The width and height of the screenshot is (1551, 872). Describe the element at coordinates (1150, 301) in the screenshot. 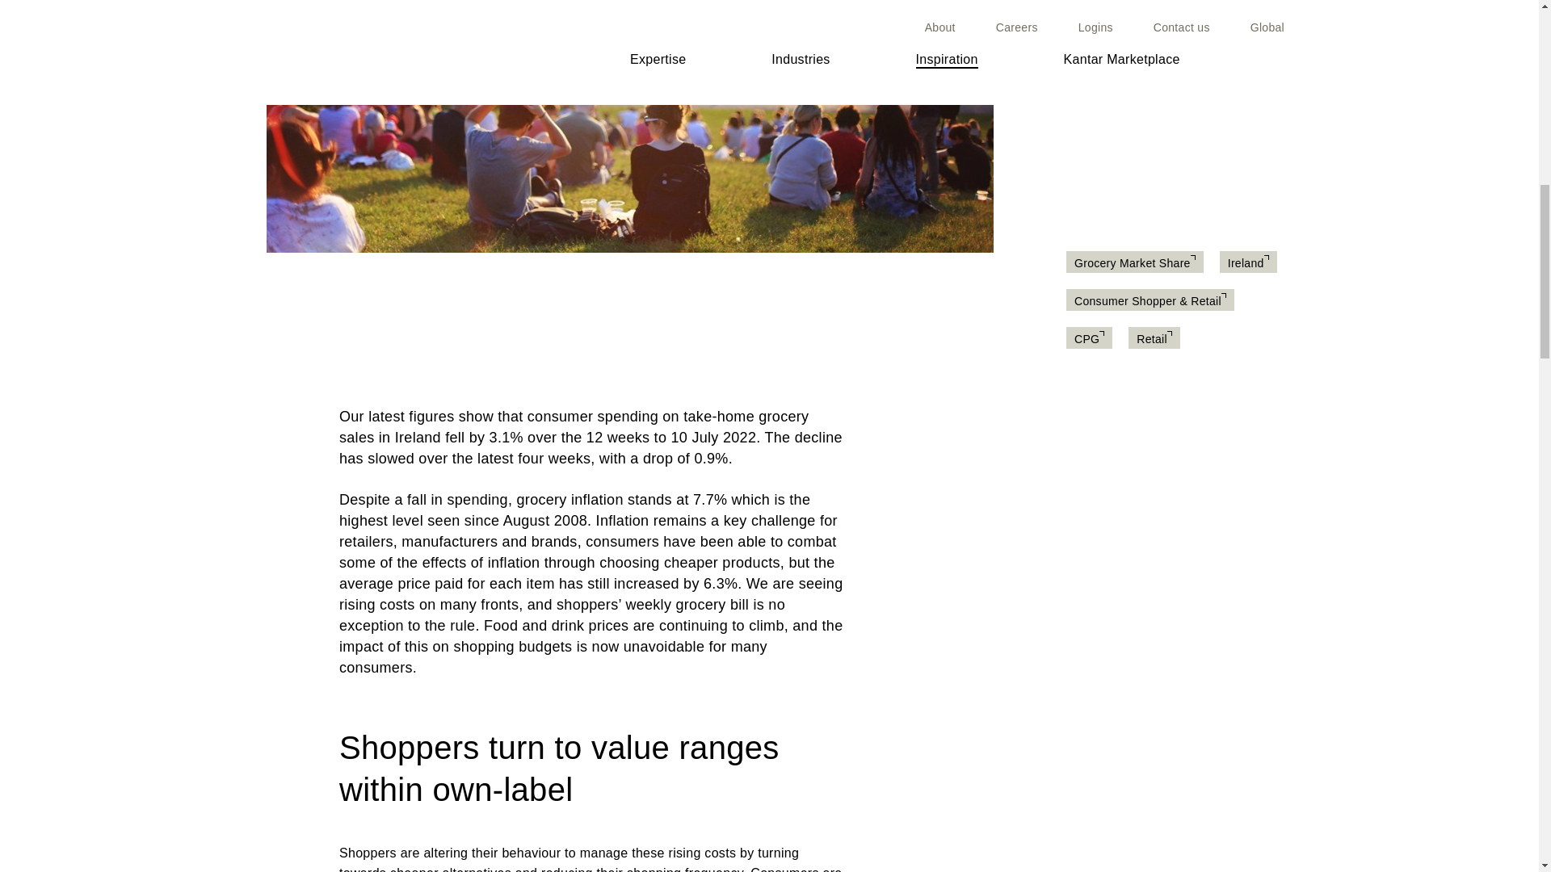

I see `Consumer Shopper Retail` at that location.